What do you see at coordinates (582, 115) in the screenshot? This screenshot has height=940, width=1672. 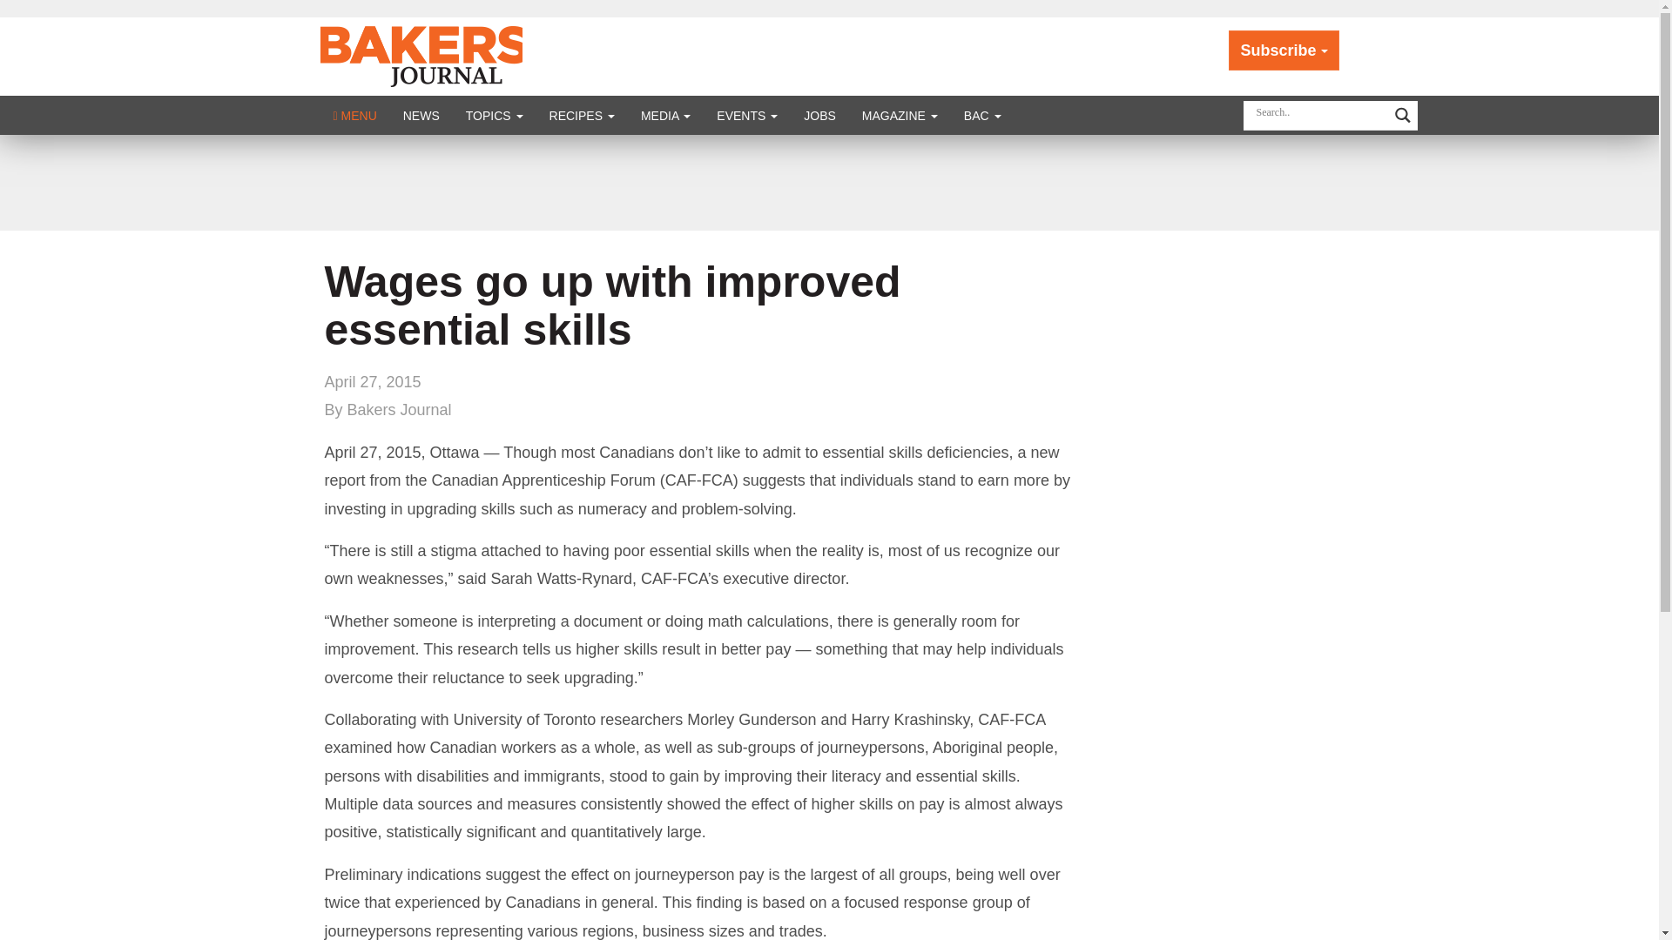 I see `RECIPES` at bounding box center [582, 115].